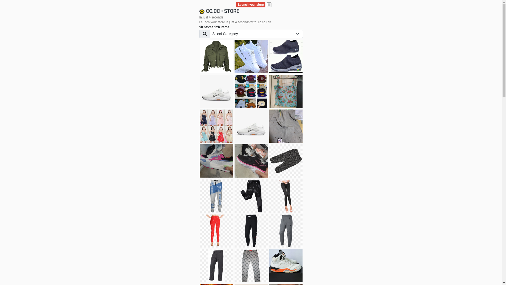  I want to click on Pant, so click(286, 196).